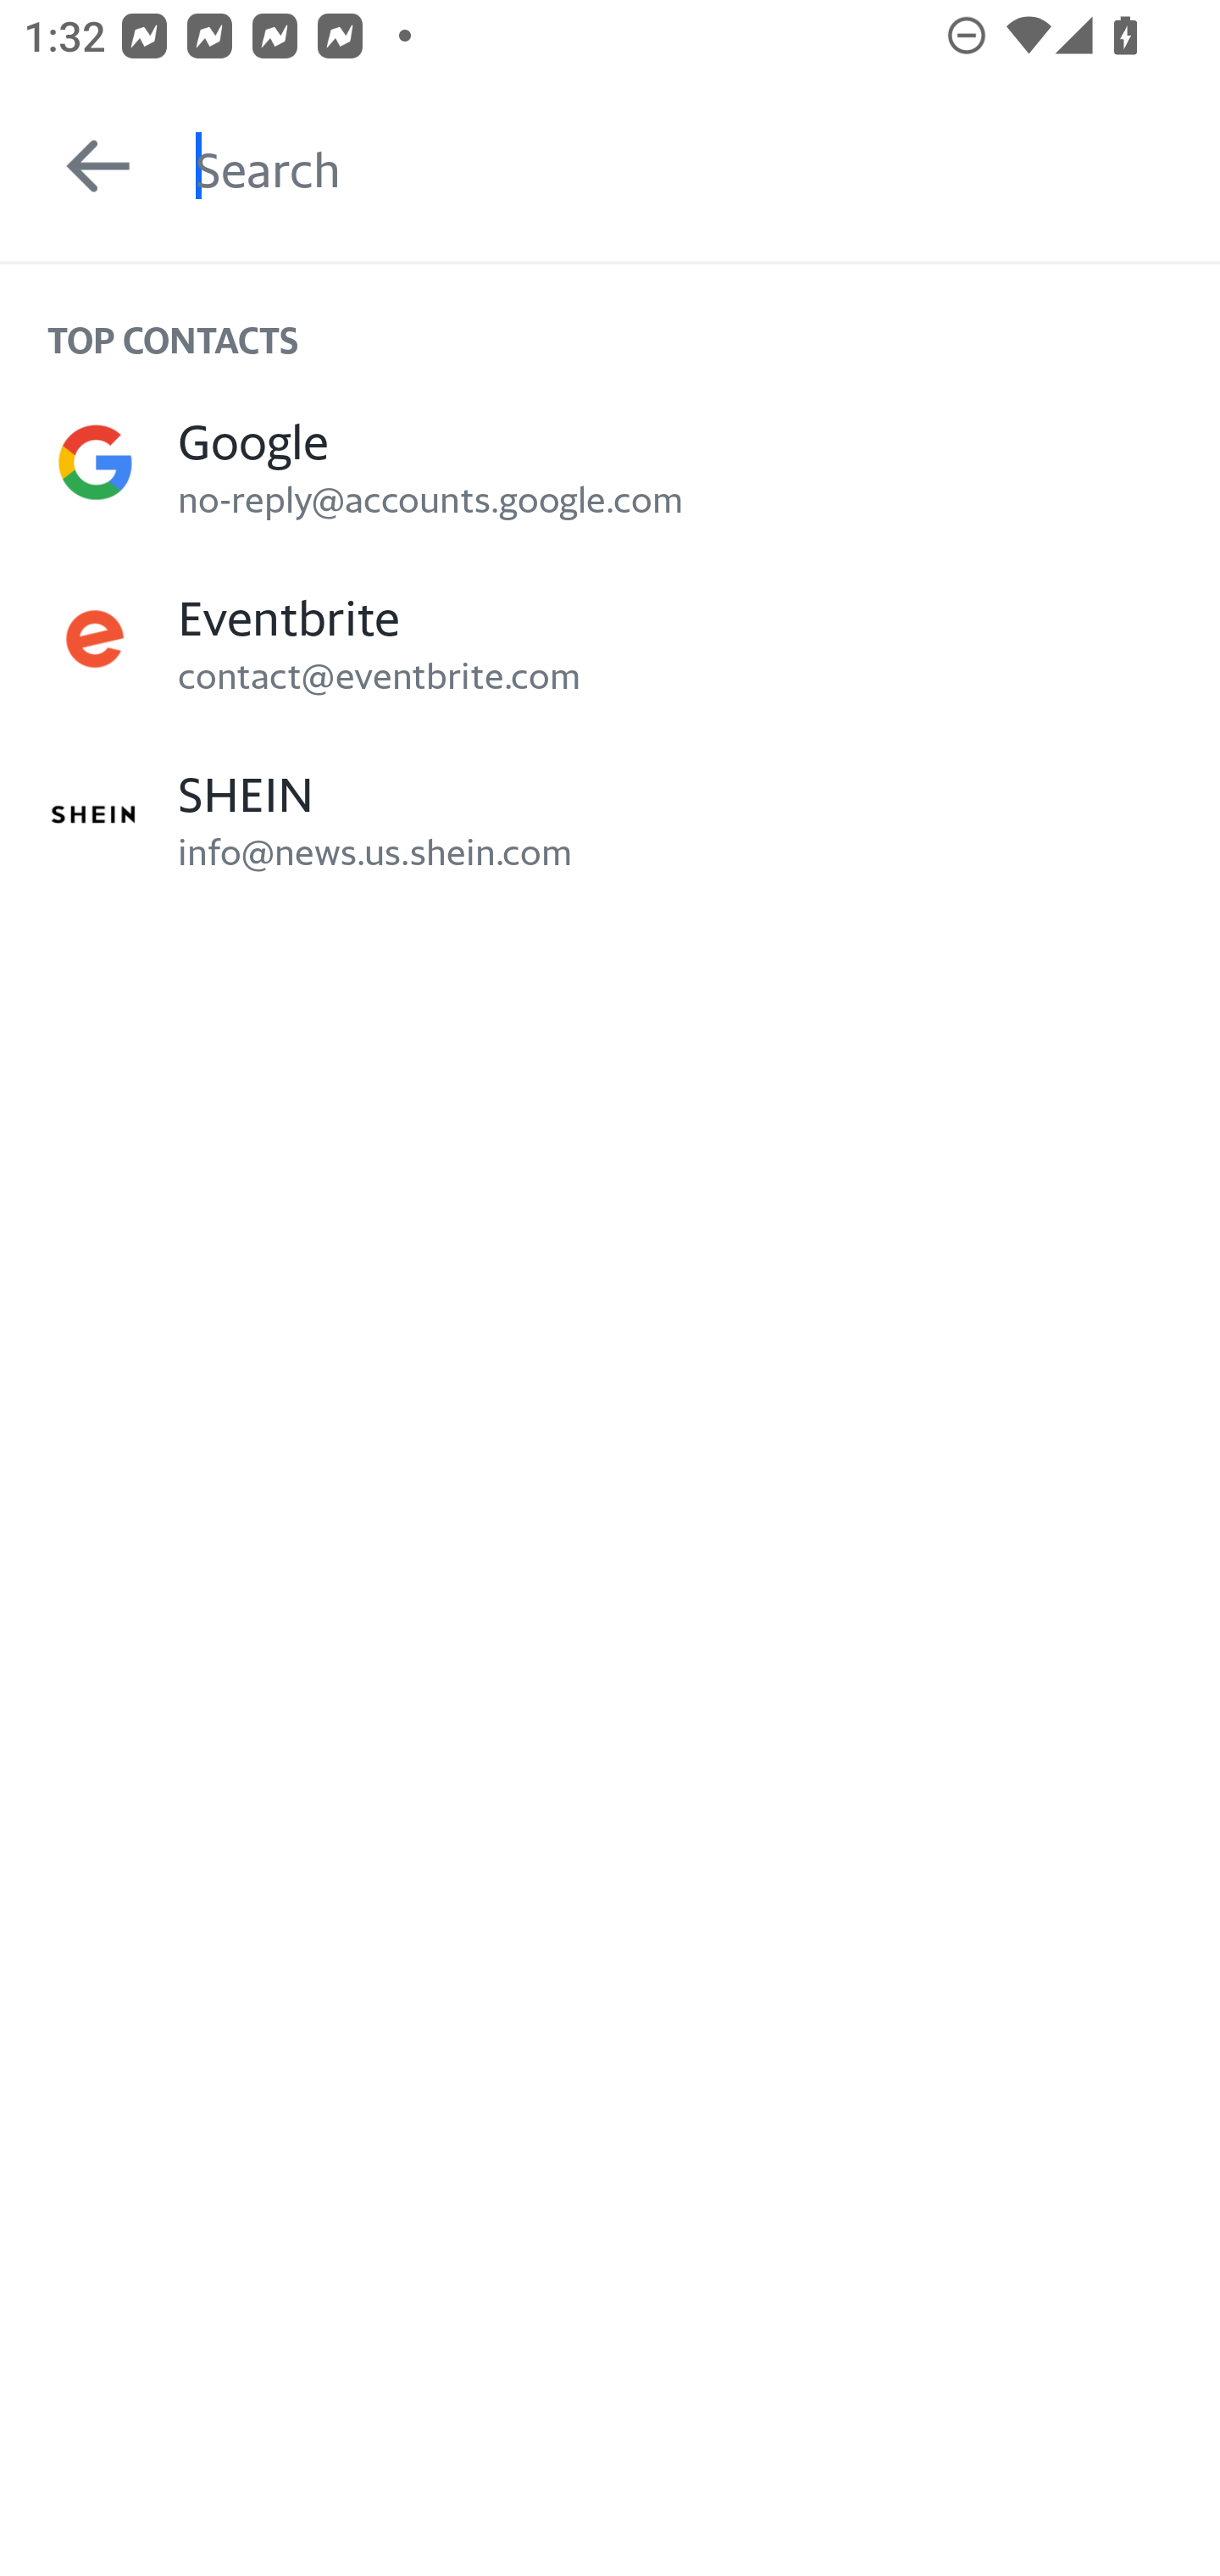 This screenshot has width=1220, height=2576. I want to click on Top contacts Eventbrite contact@eventbrite.com, so click(610, 639).